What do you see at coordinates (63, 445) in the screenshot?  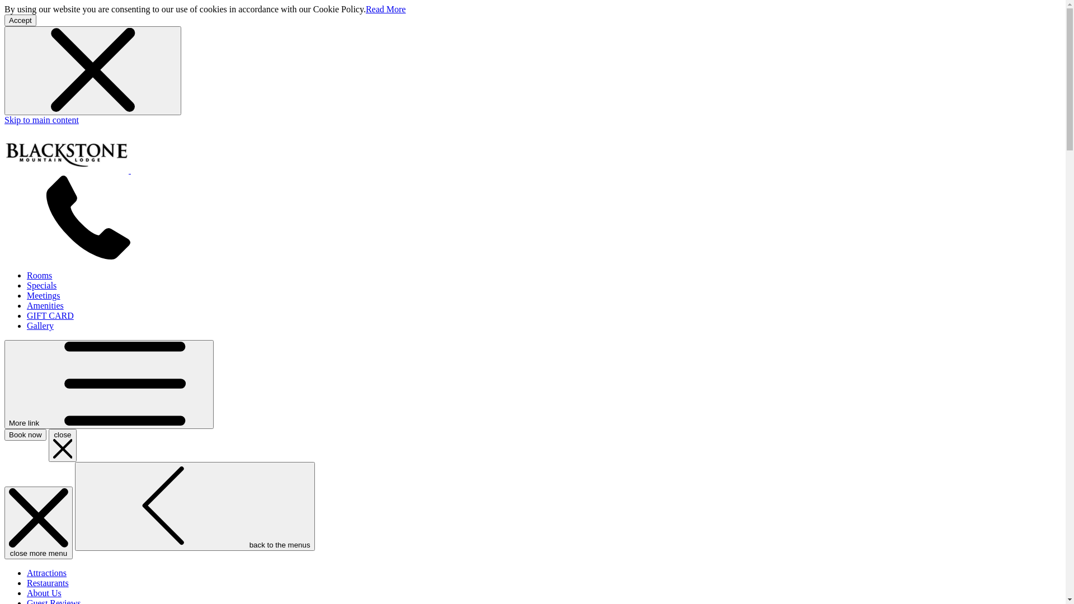 I see `close` at bounding box center [63, 445].